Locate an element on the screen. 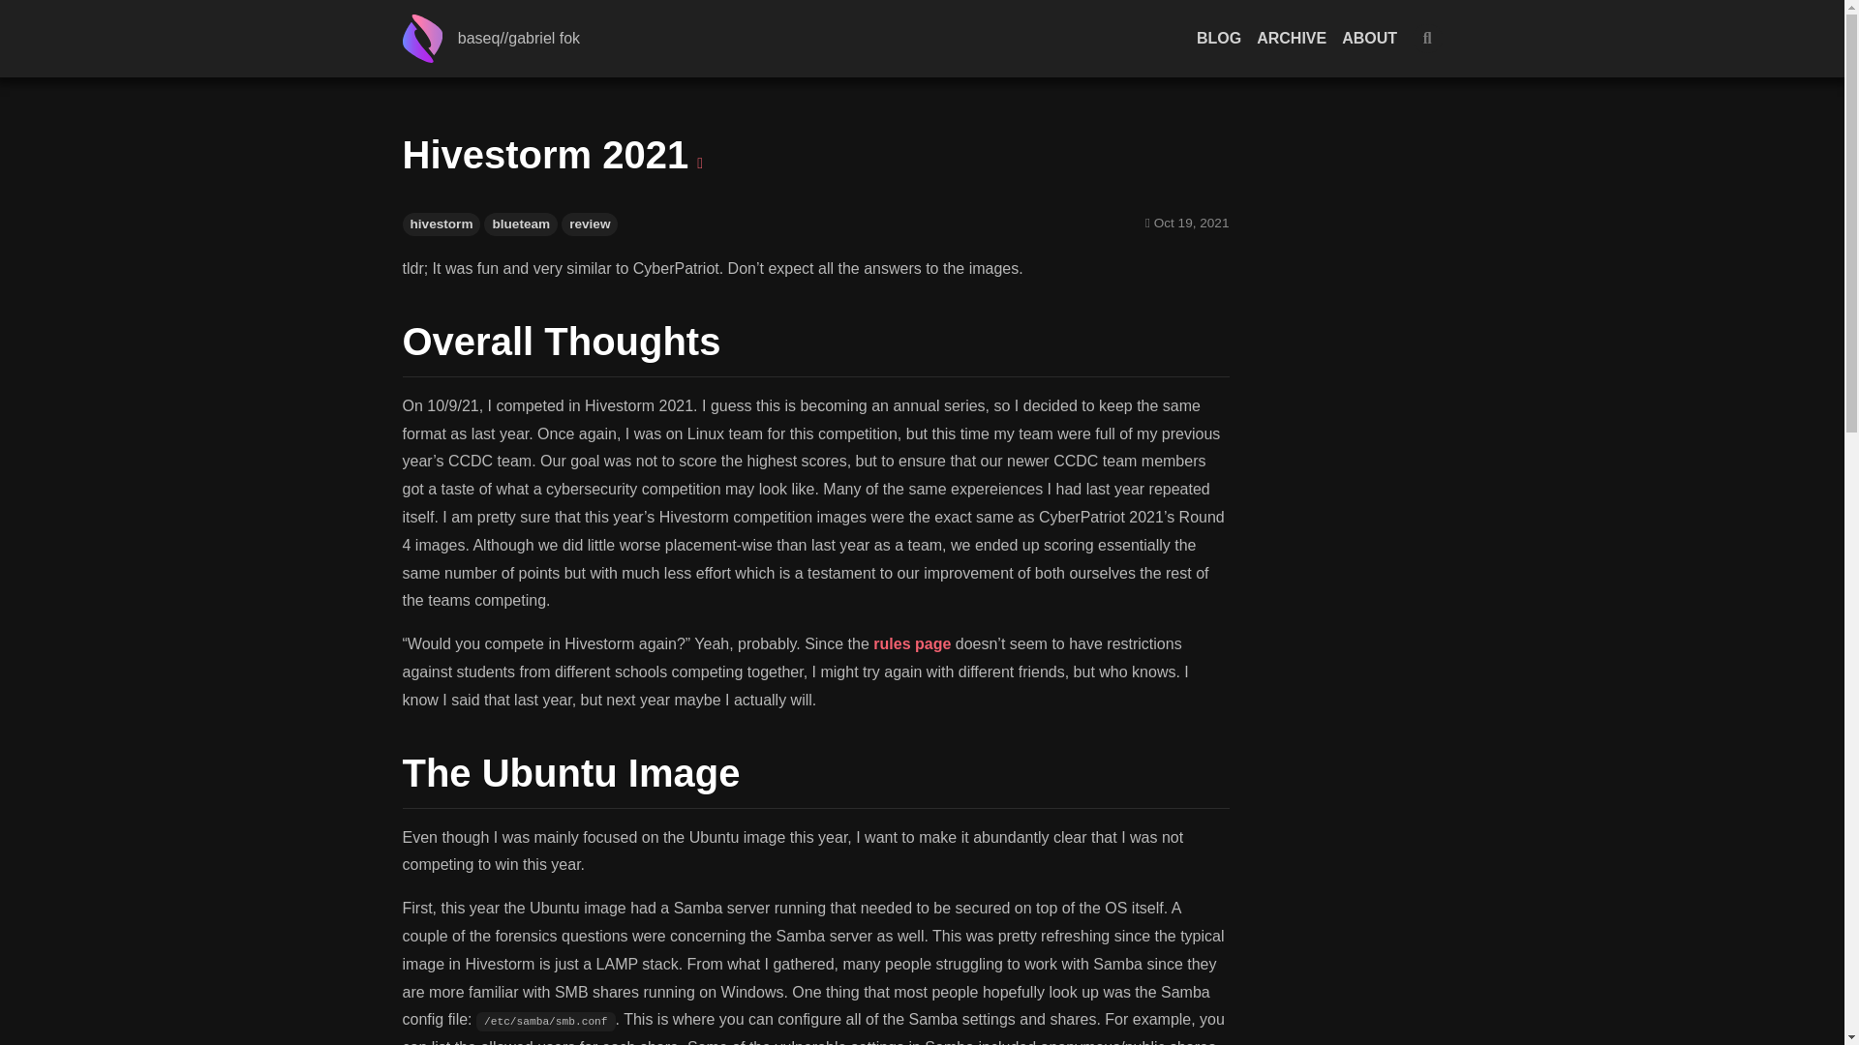 The image size is (1859, 1045). ABOUT is located at coordinates (1369, 38).